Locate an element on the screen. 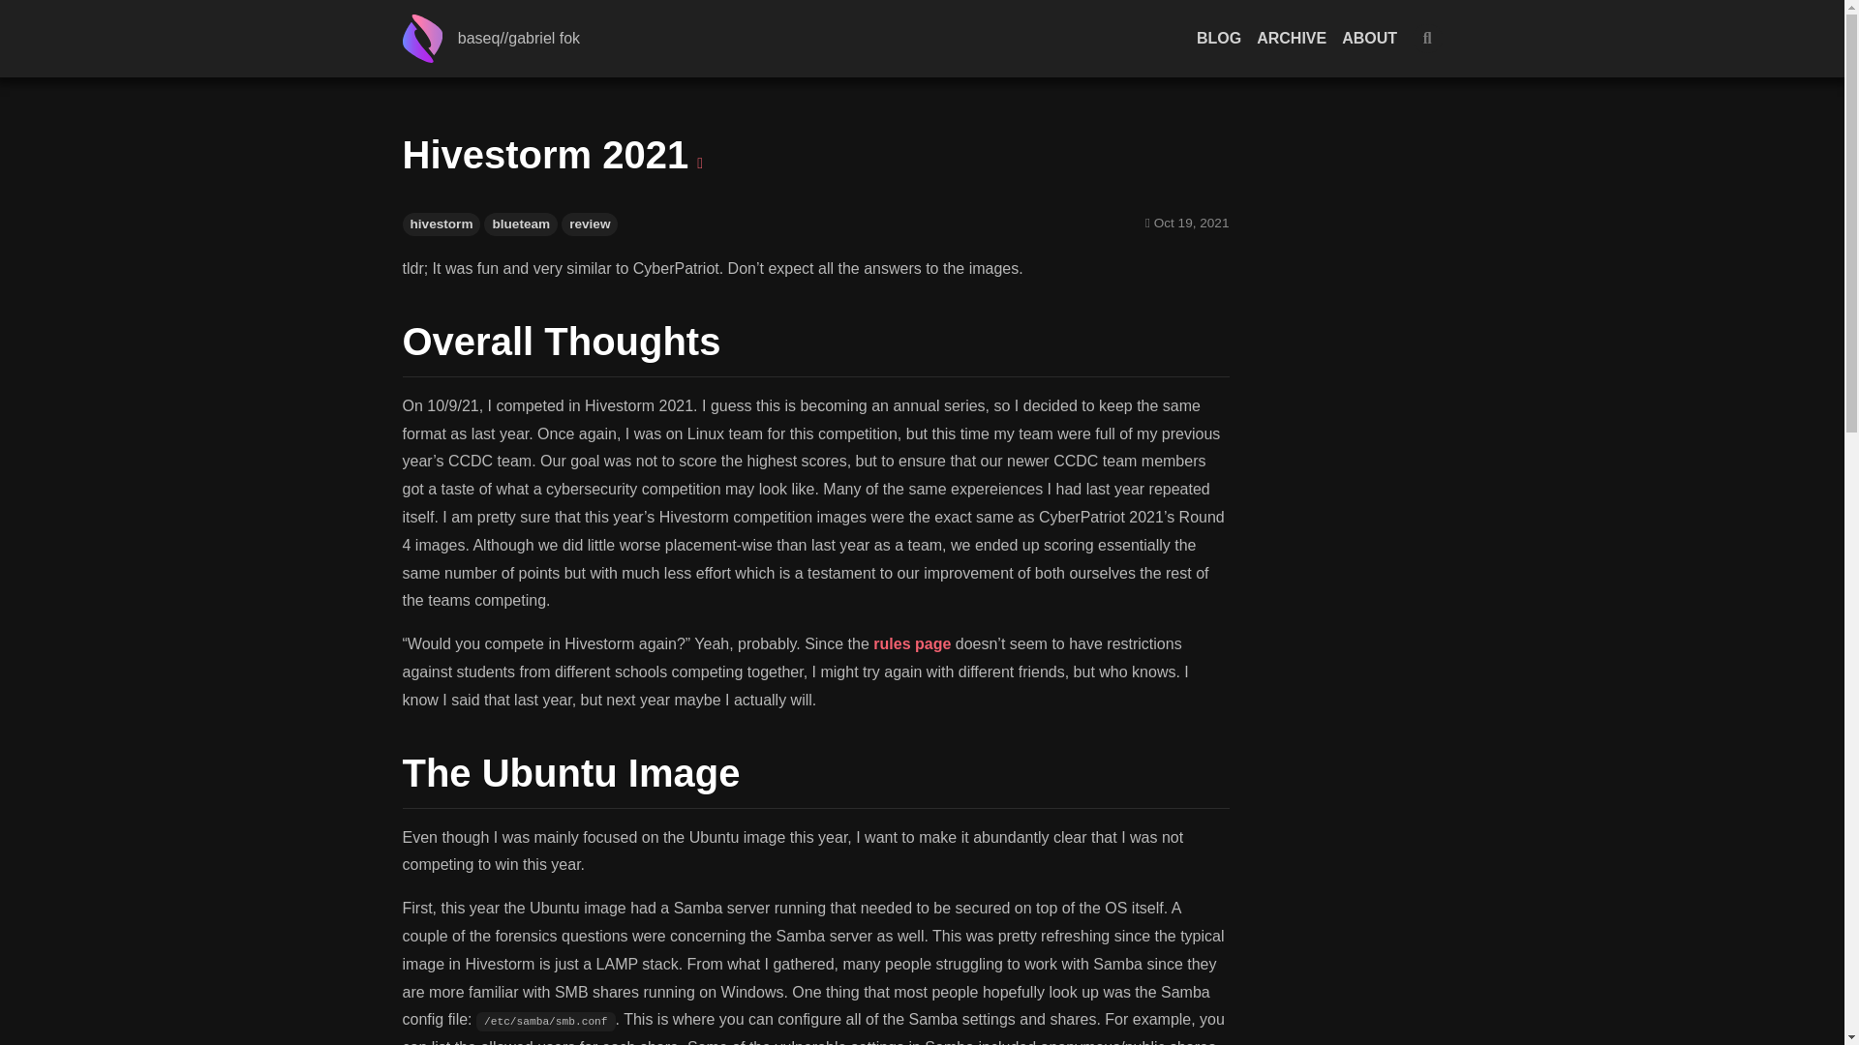 The image size is (1859, 1045). ABOUT is located at coordinates (1369, 38).